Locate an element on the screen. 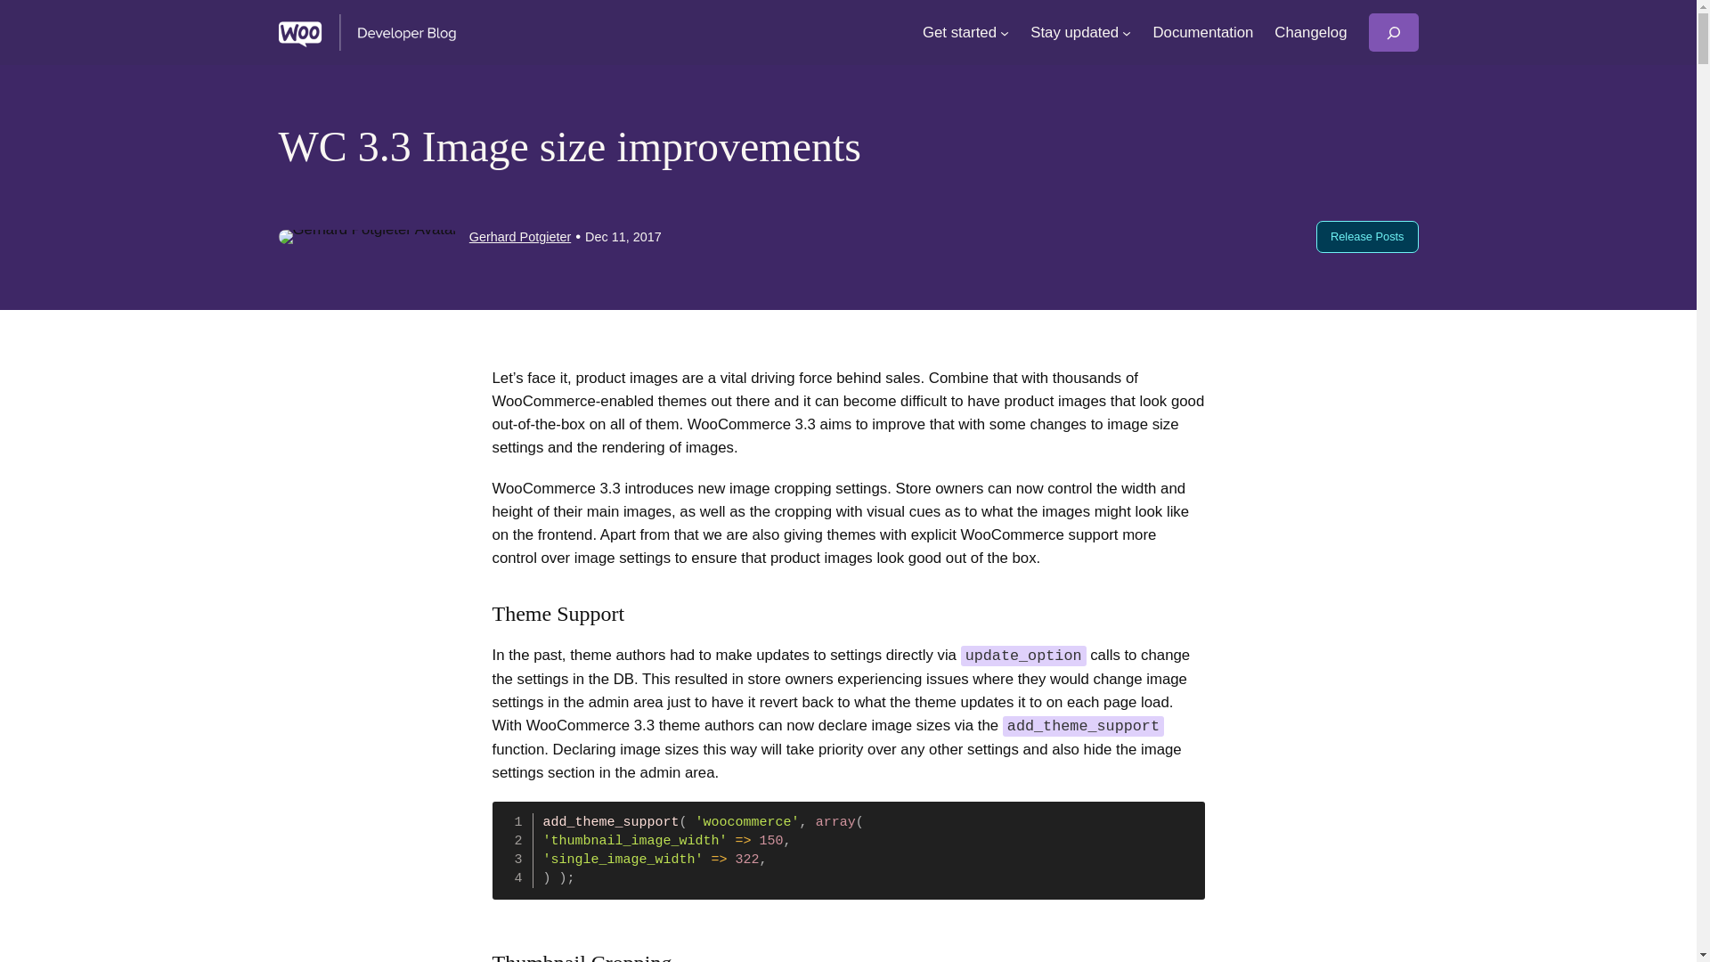  Release Posts is located at coordinates (1366, 237).